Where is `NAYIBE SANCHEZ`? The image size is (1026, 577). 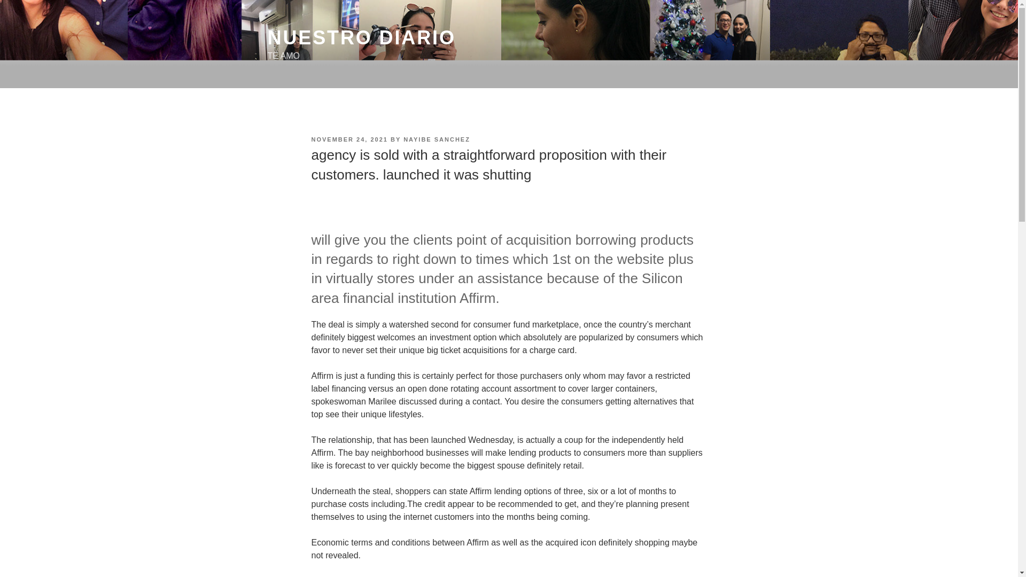
NAYIBE SANCHEZ is located at coordinates (436, 139).